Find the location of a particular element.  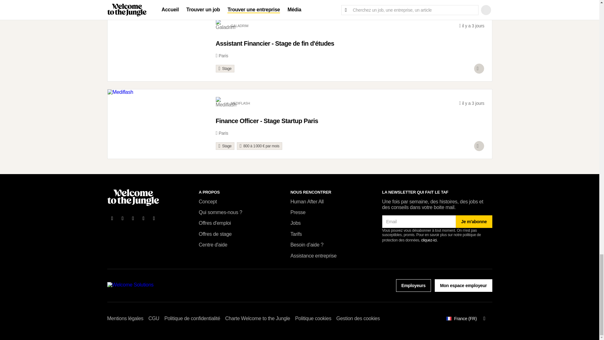

Twitter is located at coordinates (123, 218).